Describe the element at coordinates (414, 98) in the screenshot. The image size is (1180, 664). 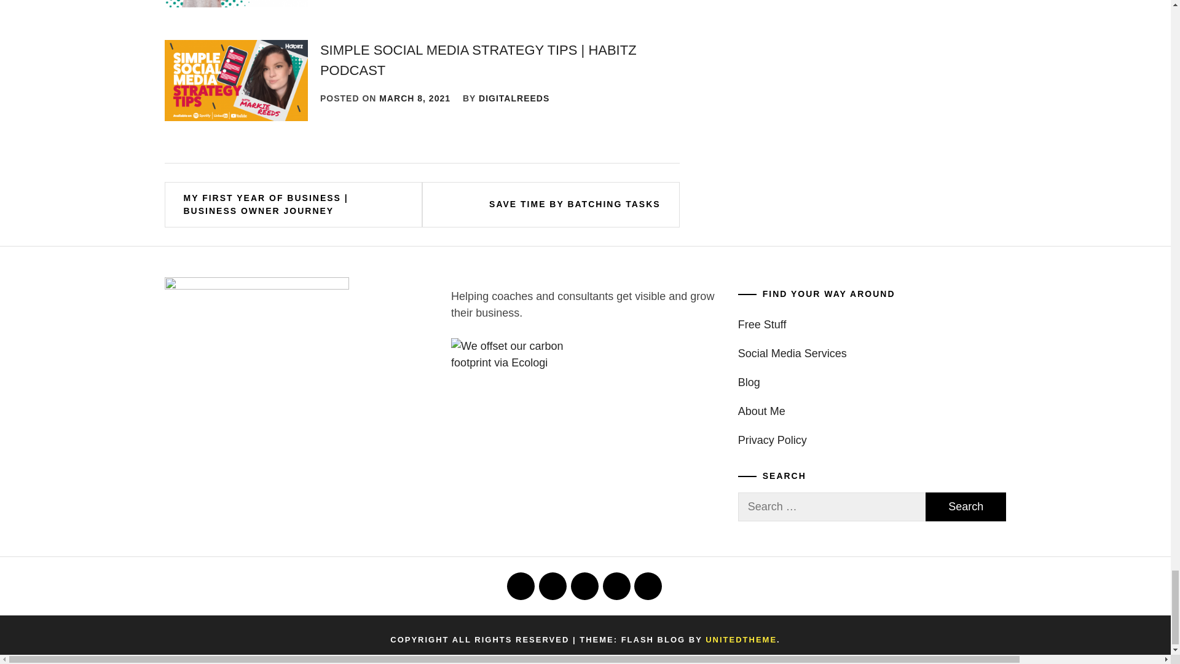
I see `MARCH 8, 2021` at that location.